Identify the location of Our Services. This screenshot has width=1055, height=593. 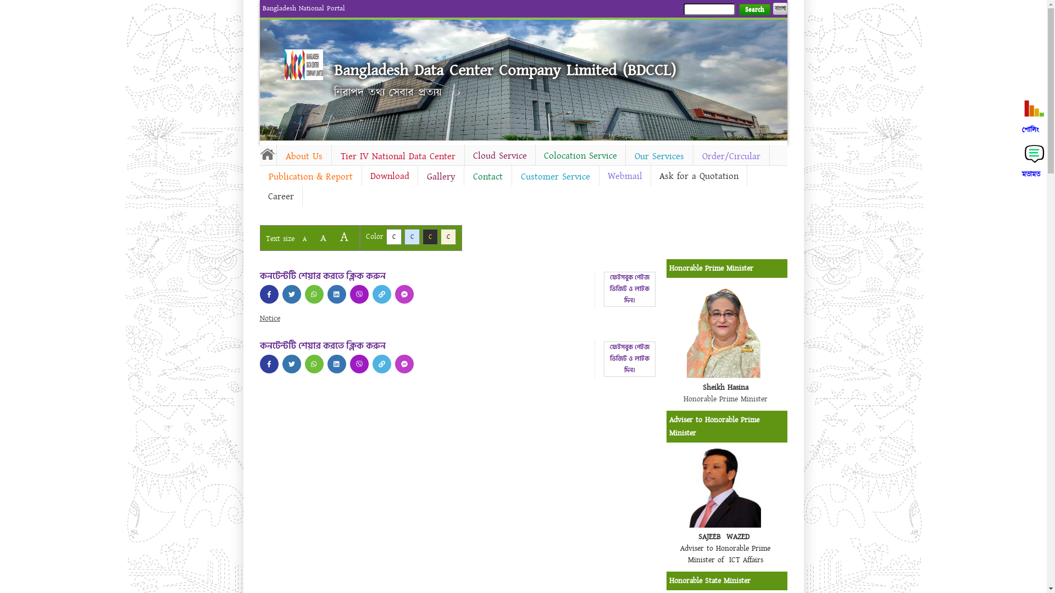
(659, 156).